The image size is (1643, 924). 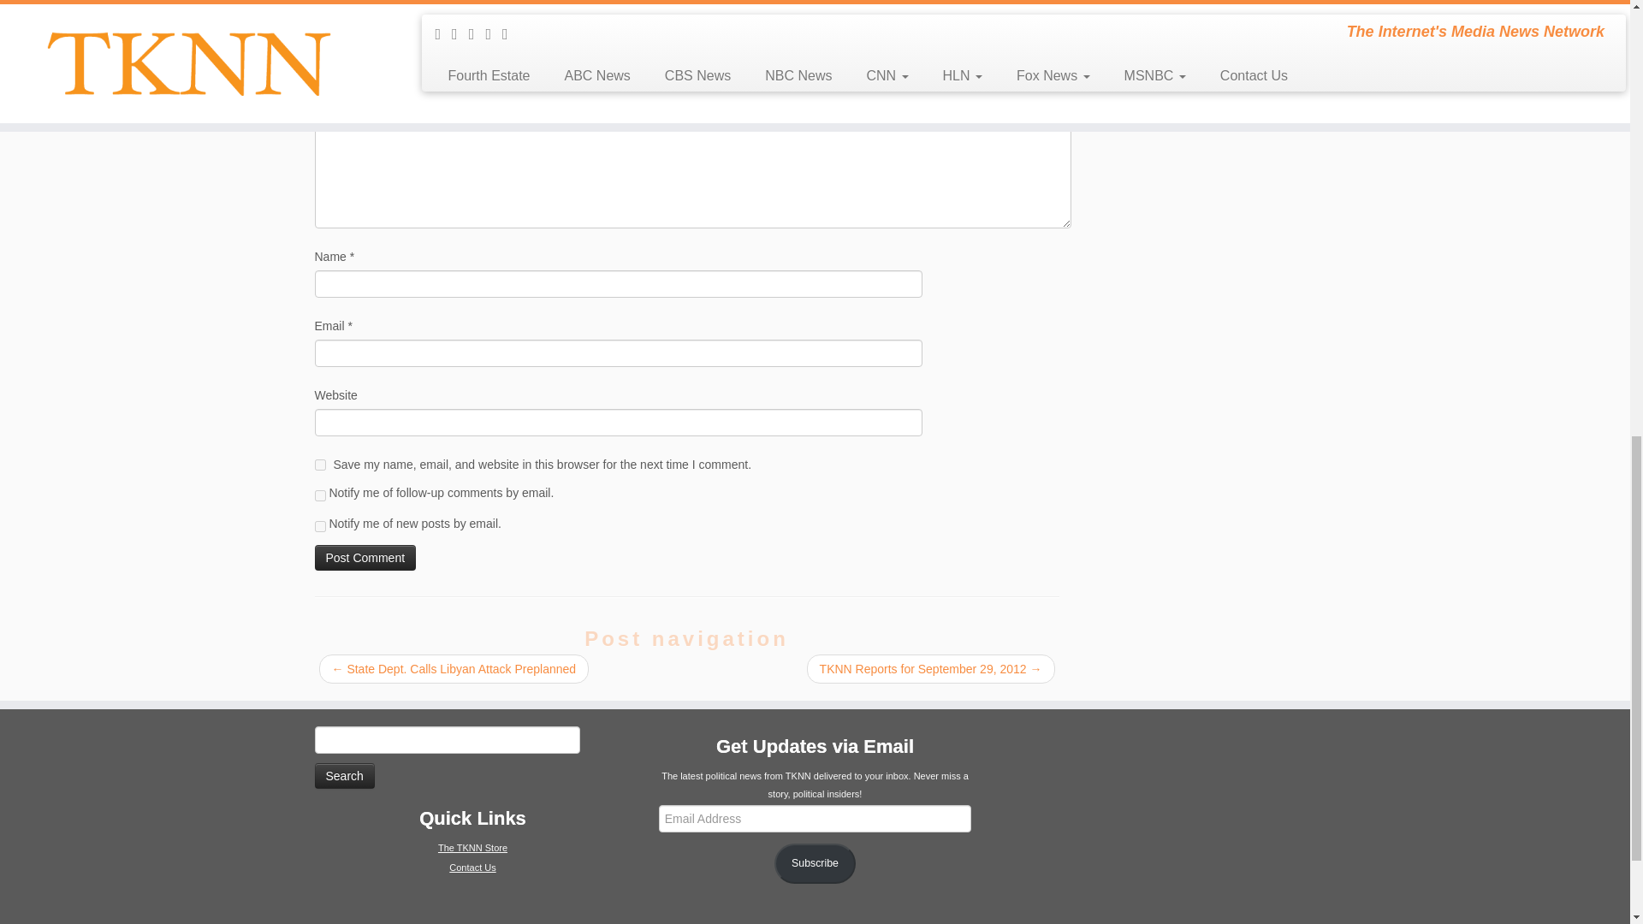 I want to click on yes, so click(x=320, y=464).